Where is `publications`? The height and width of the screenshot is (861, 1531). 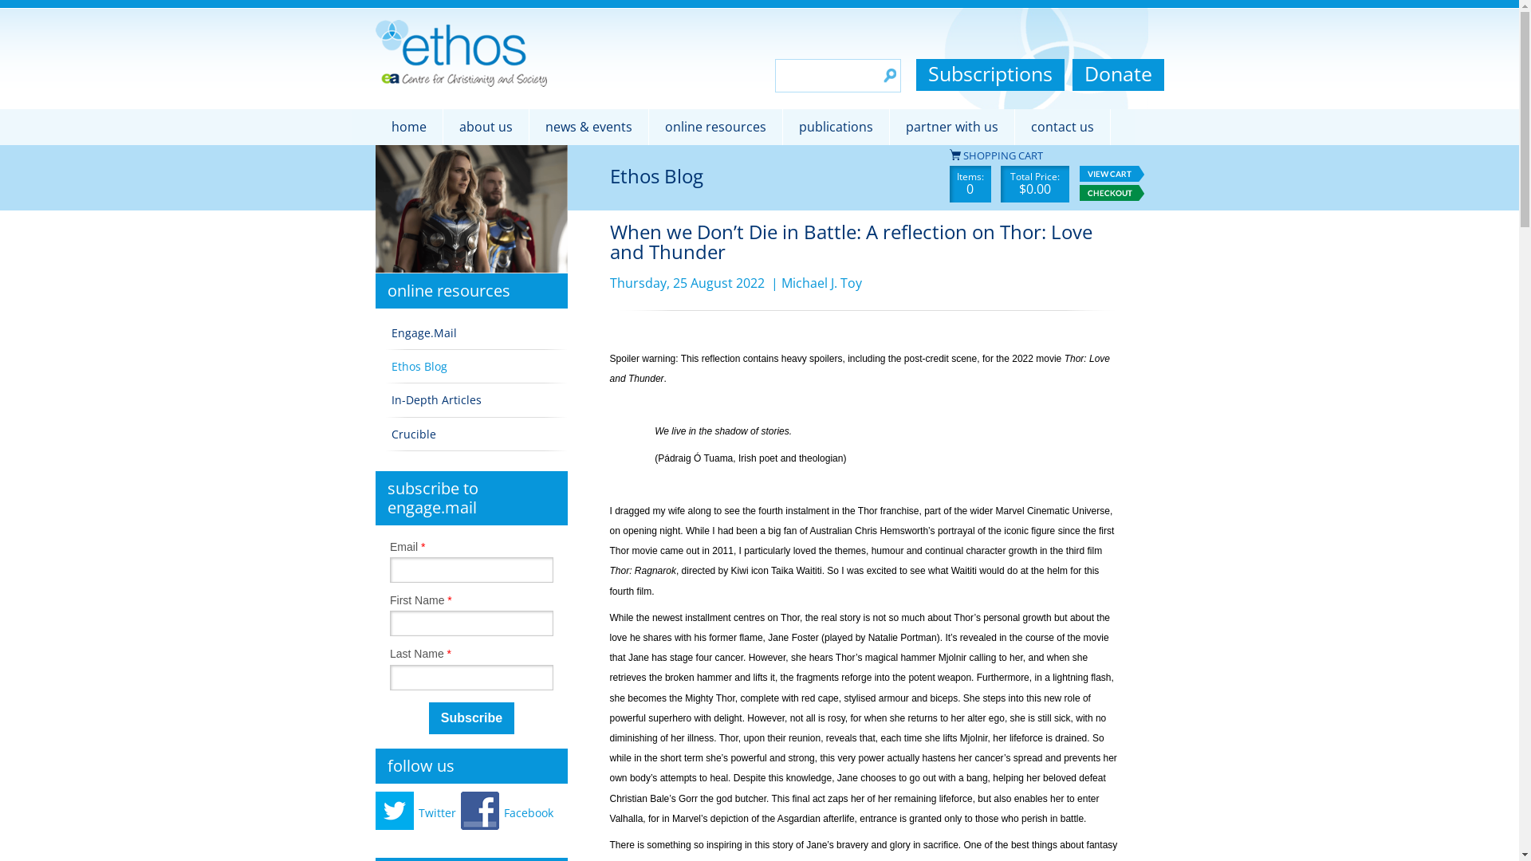 publications is located at coordinates (836, 128).